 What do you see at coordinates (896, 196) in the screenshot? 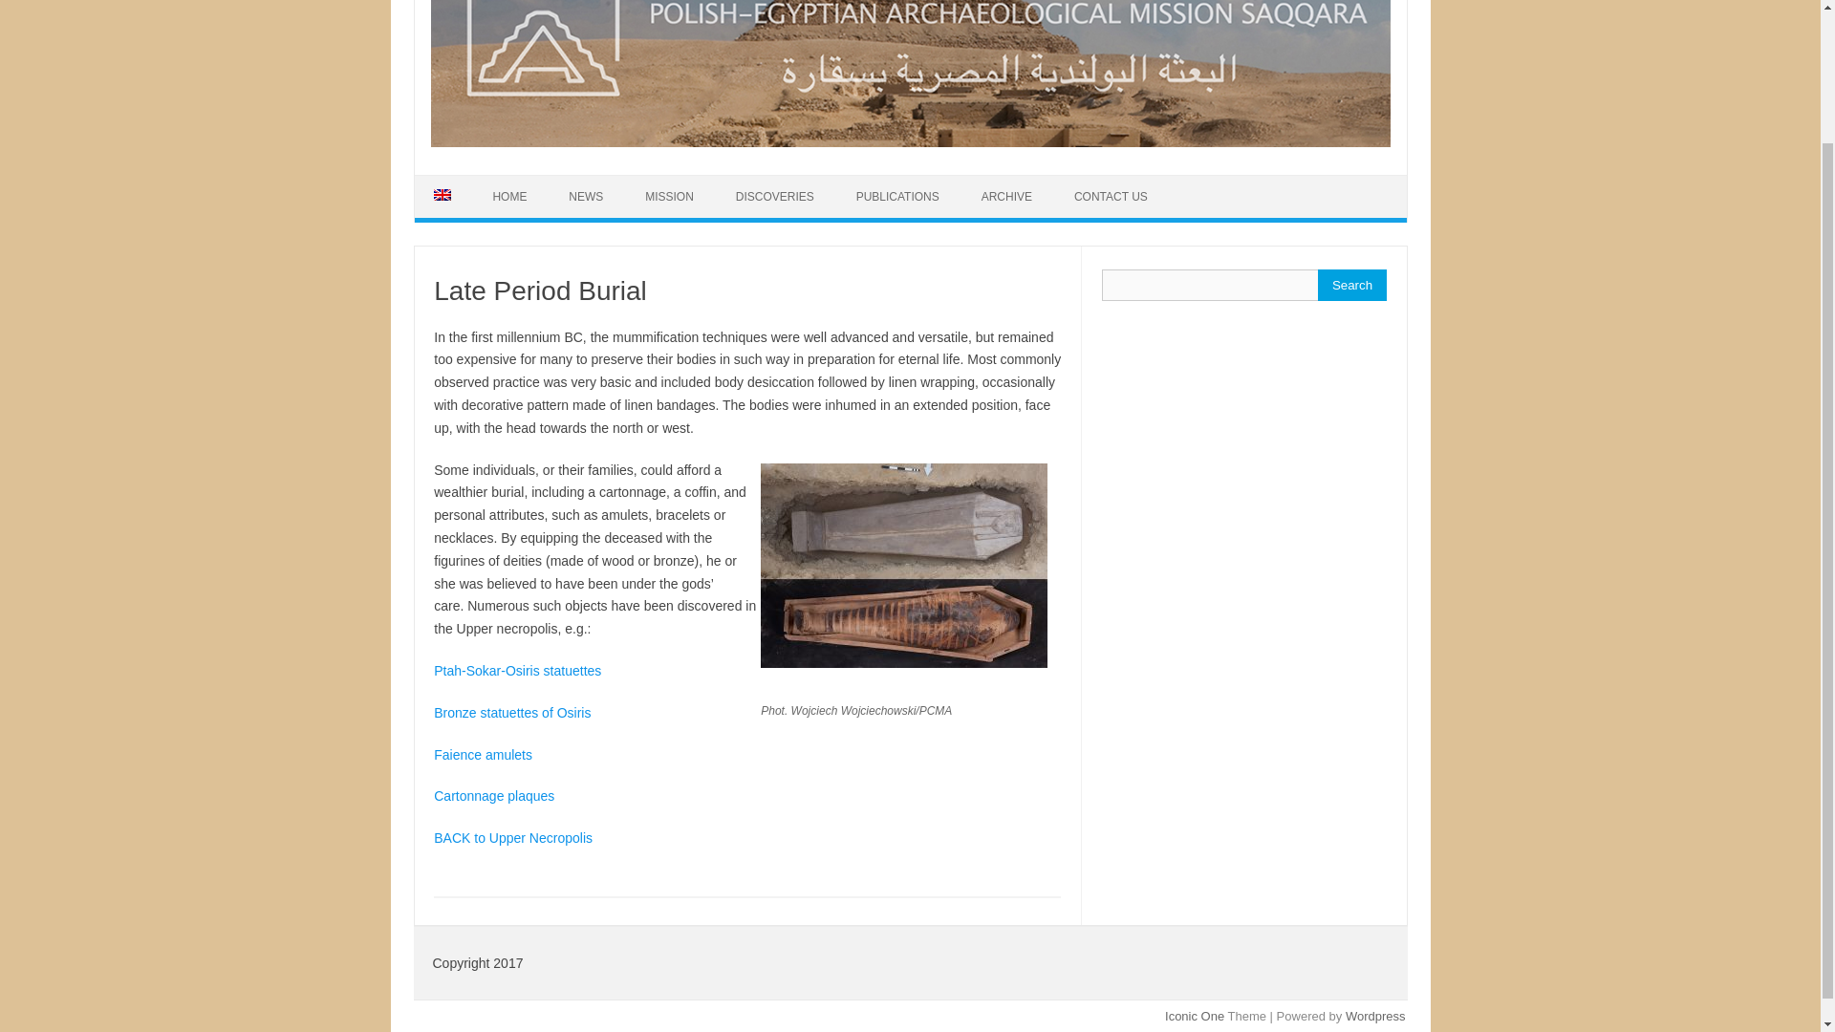
I see `PUBLICATIONS` at bounding box center [896, 196].